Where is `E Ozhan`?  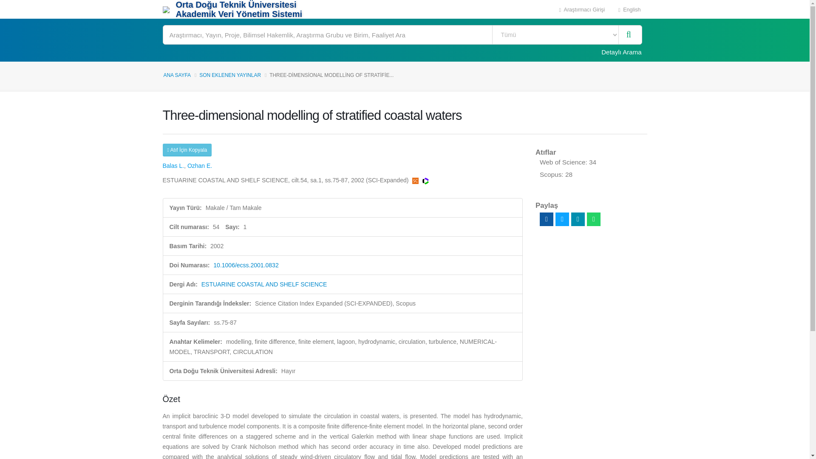
E Ozhan is located at coordinates (200, 166).